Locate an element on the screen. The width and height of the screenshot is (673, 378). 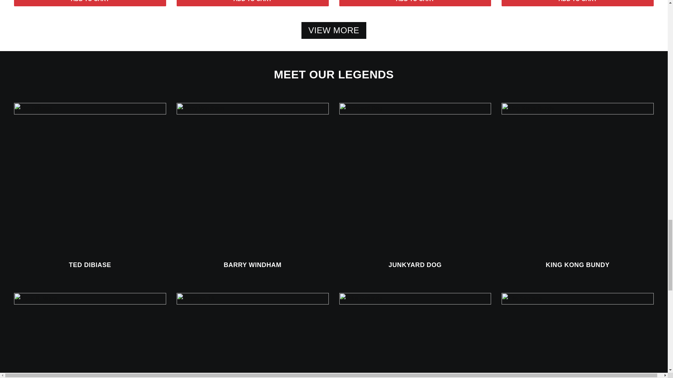
Barry Windham is located at coordinates (252, 178).